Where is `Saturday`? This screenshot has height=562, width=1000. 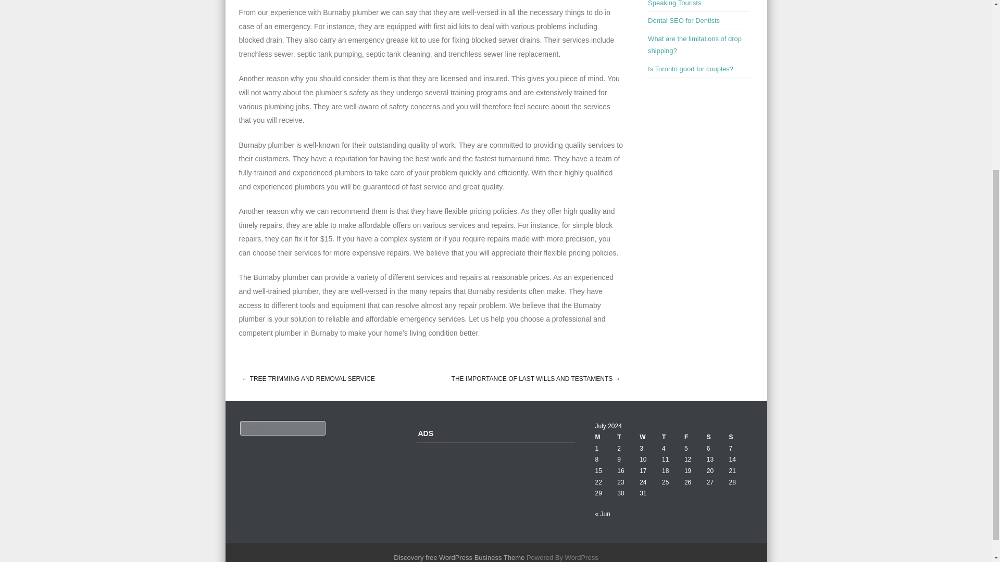
Saturday is located at coordinates (718, 438).